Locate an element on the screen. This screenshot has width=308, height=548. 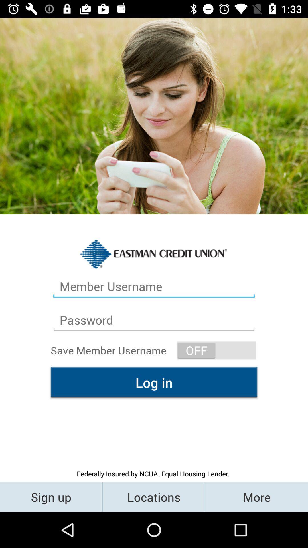
press more is located at coordinates (257, 497).